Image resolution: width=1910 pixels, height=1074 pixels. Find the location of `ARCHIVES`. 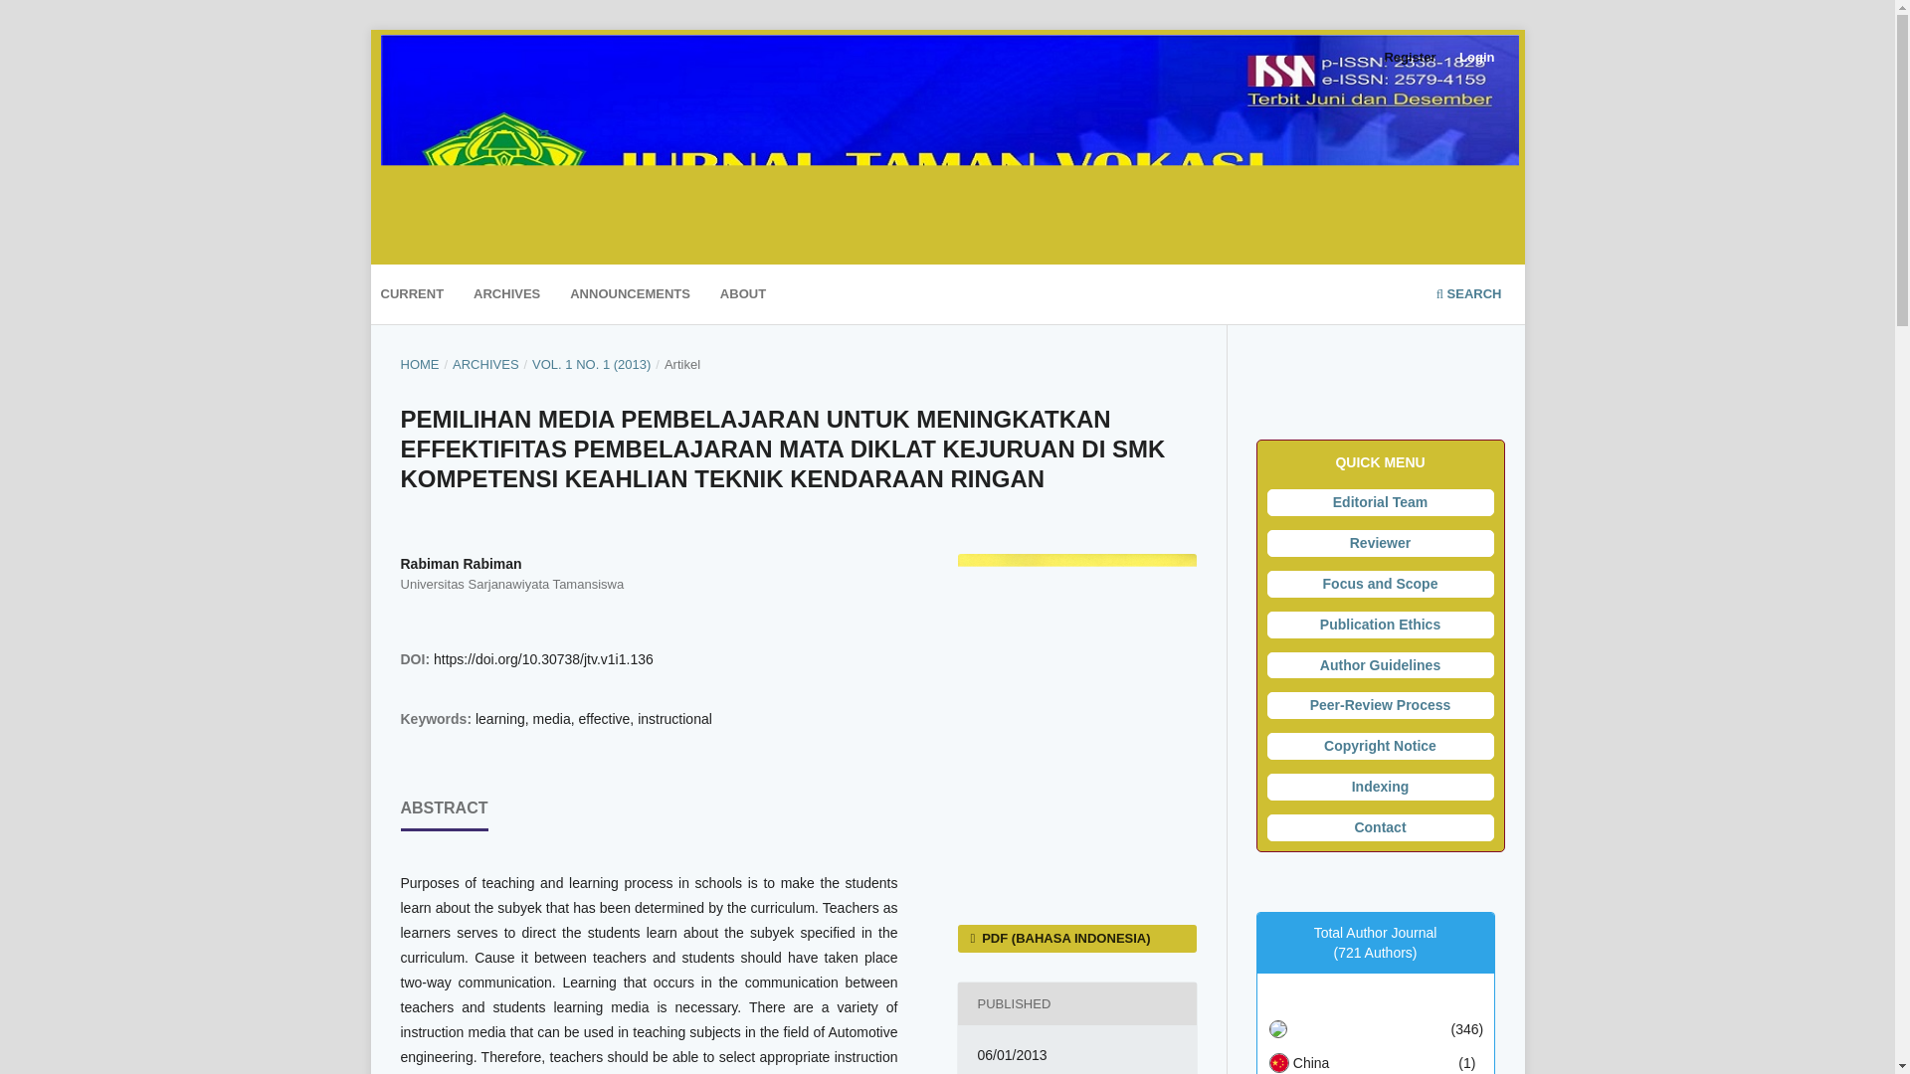

ARCHIVES is located at coordinates (507, 296).